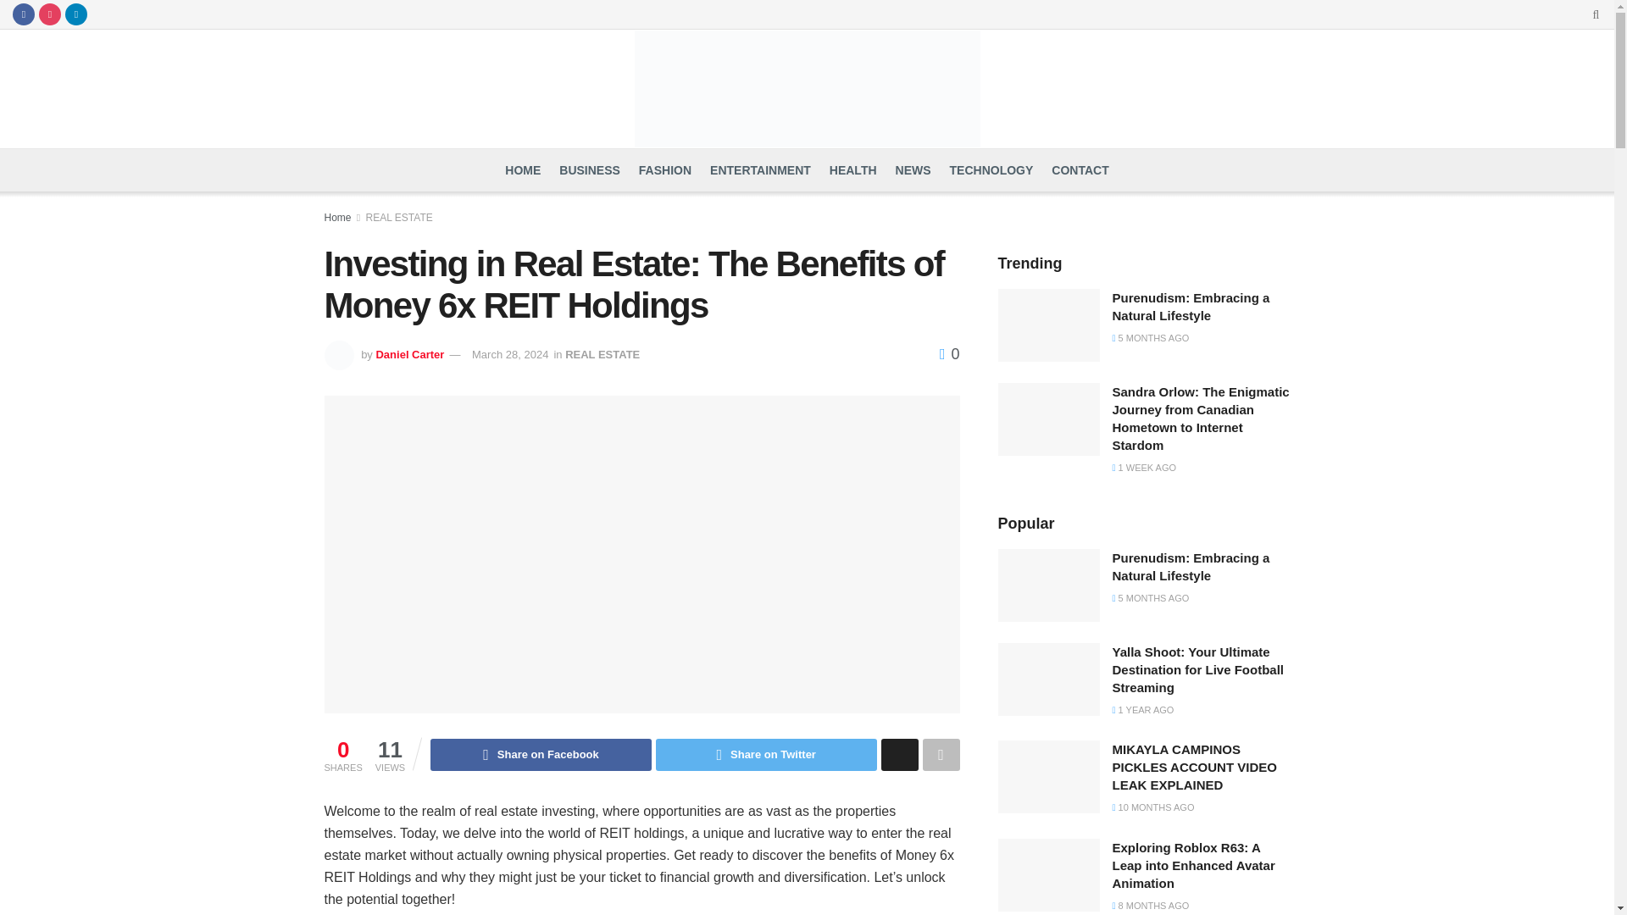 This screenshot has height=915, width=1627. What do you see at coordinates (913, 169) in the screenshot?
I see `NEWS` at bounding box center [913, 169].